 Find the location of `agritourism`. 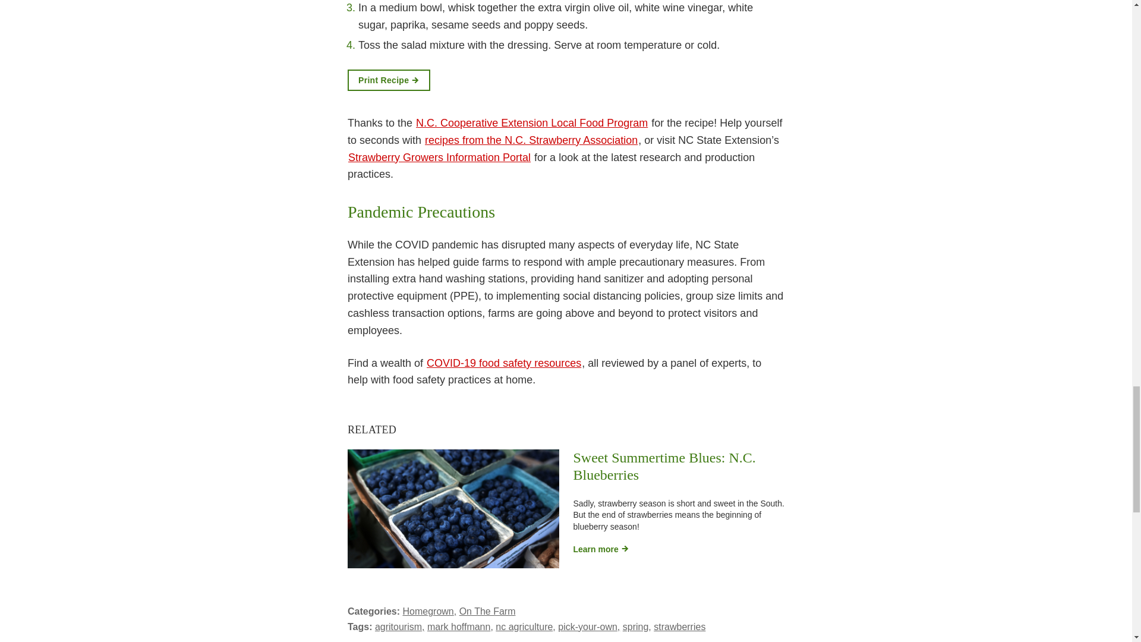

agritourism is located at coordinates (399, 627).